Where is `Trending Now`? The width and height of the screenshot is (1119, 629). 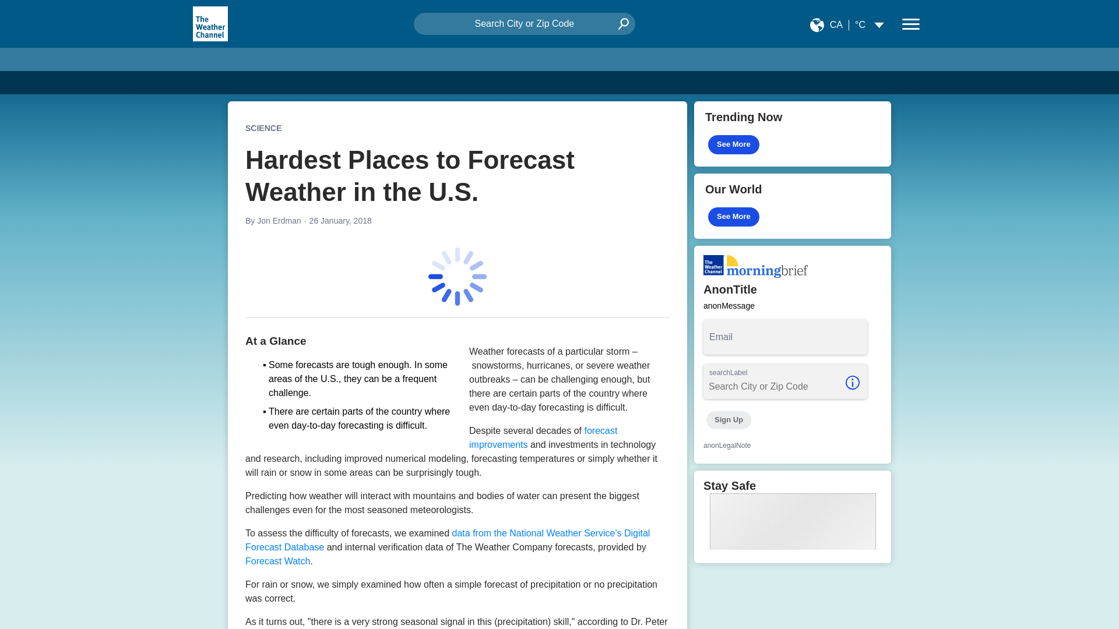
Trending Now is located at coordinates (792, 134).